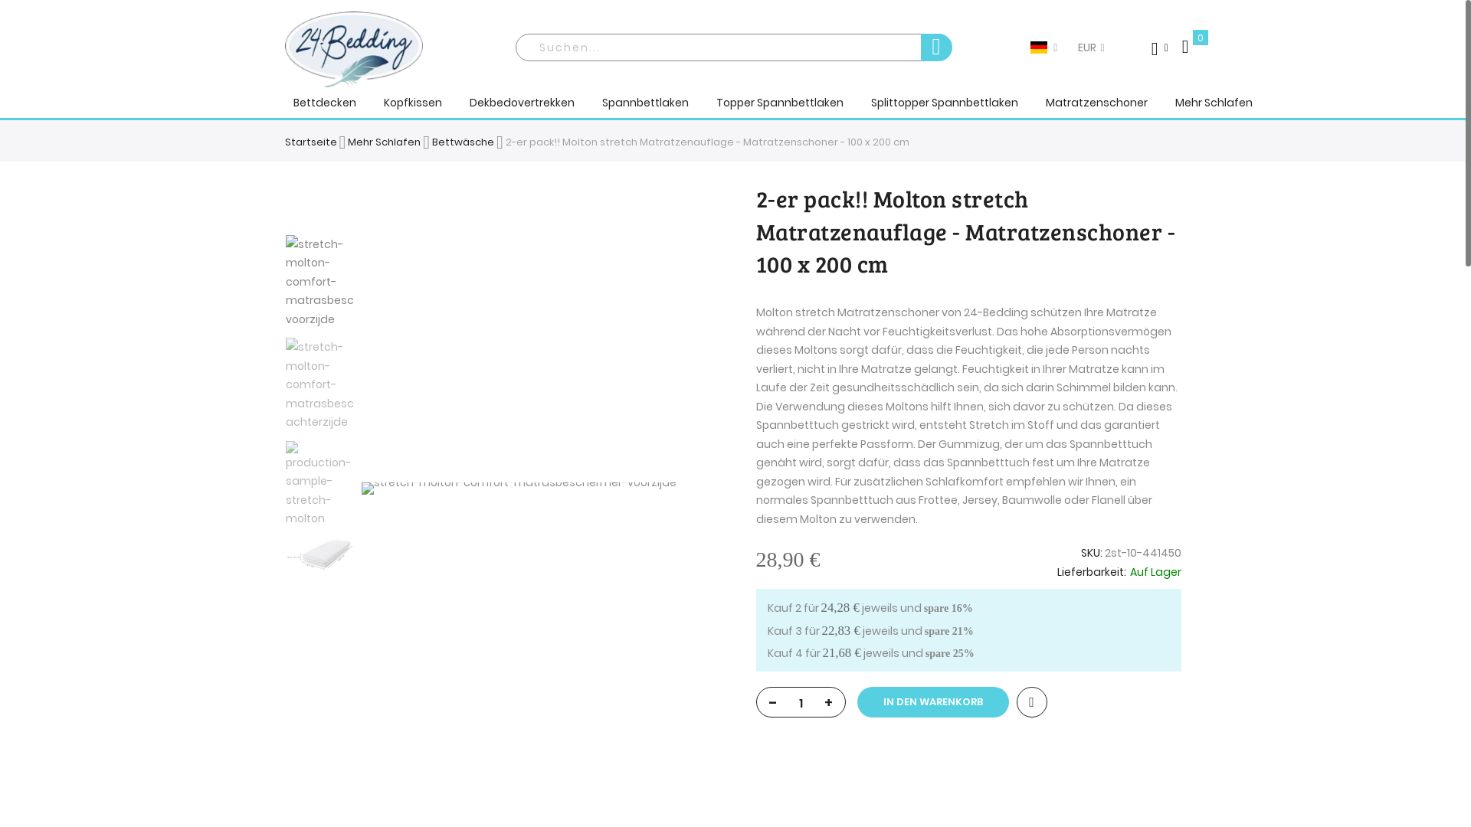 The height and width of the screenshot is (827, 1471). What do you see at coordinates (645, 103) in the screenshot?
I see `Spannbettlaken` at bounding box center [645, 103].